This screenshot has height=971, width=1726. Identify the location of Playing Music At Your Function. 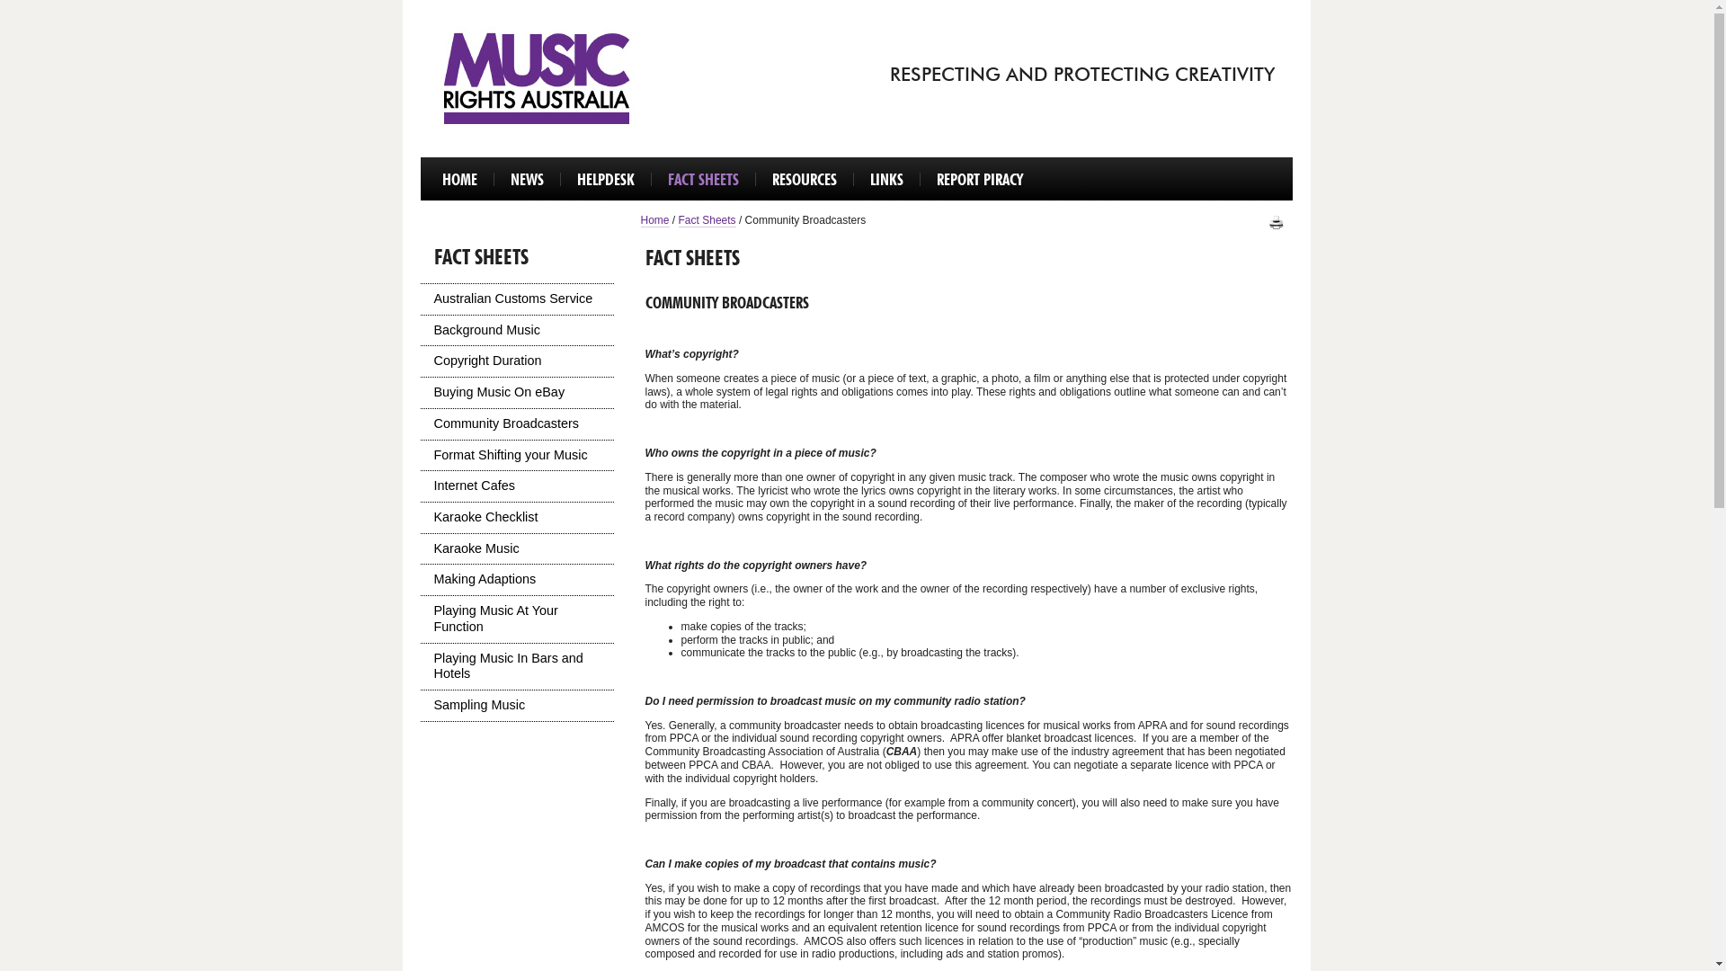
(518, 619).